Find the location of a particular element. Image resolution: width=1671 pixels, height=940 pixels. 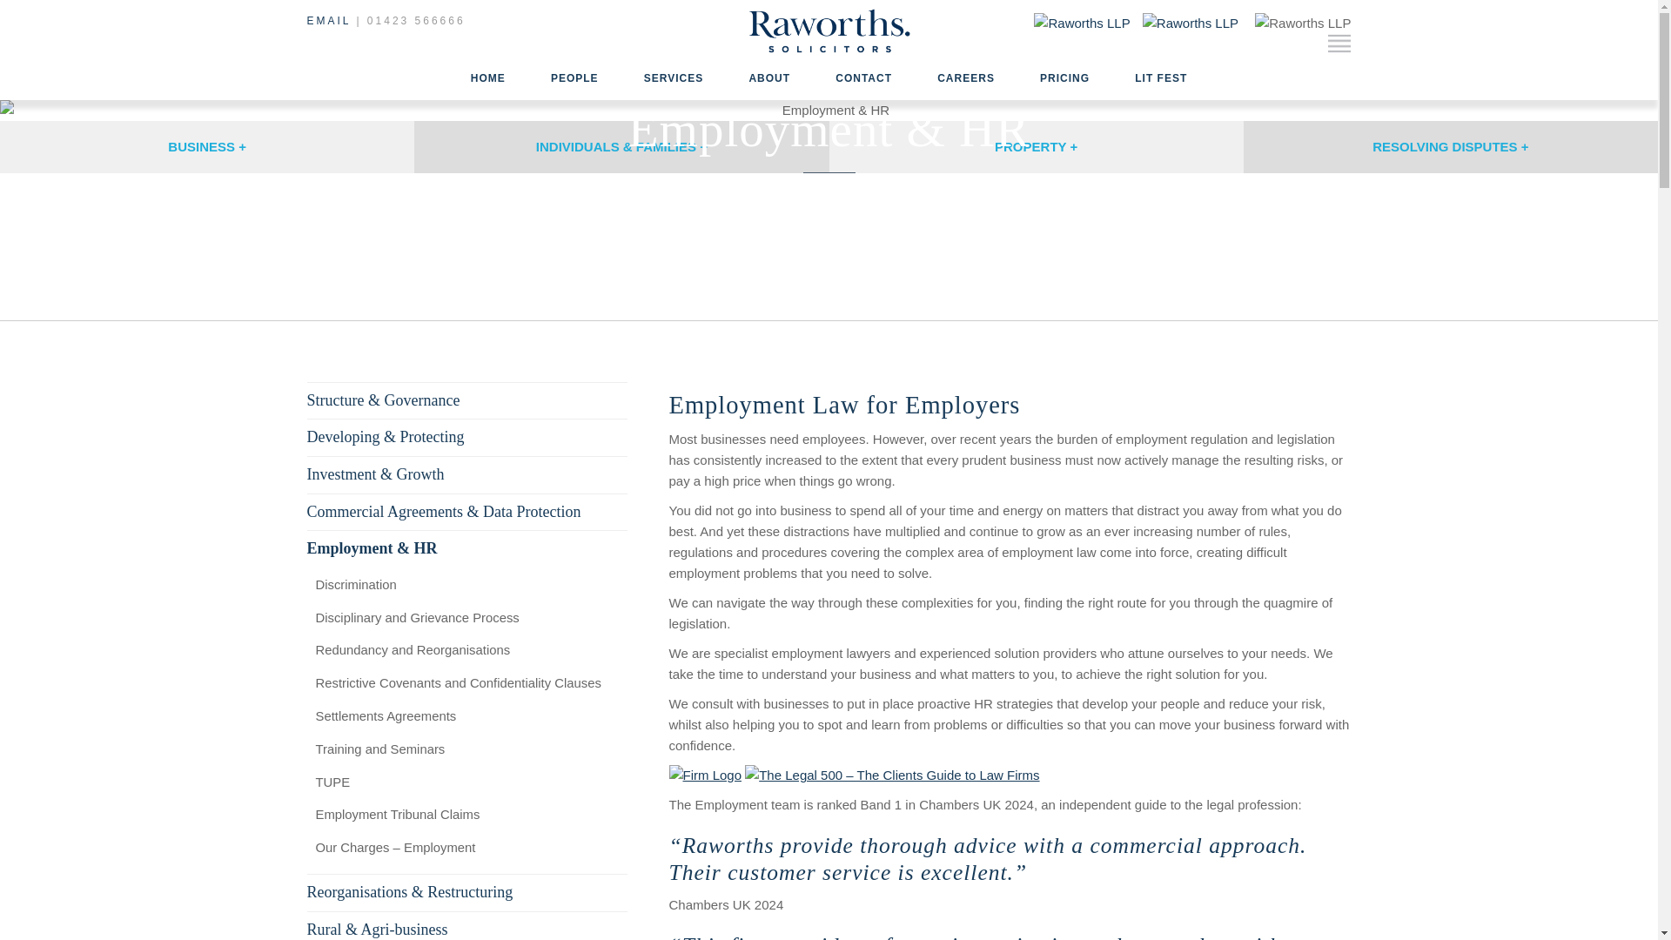

EMAIL is located at coordinates (328, 21).